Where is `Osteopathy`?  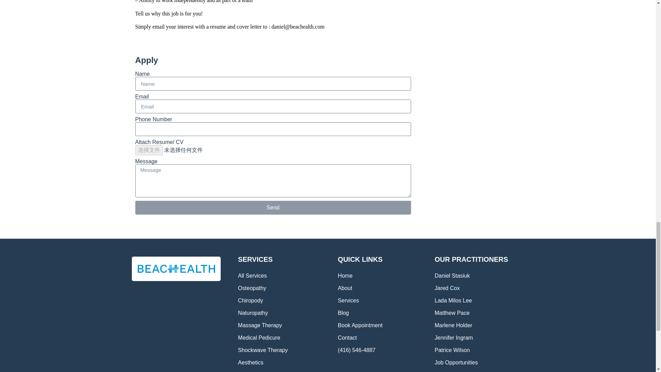
Osteopathy is located at coordinates (281, 288).